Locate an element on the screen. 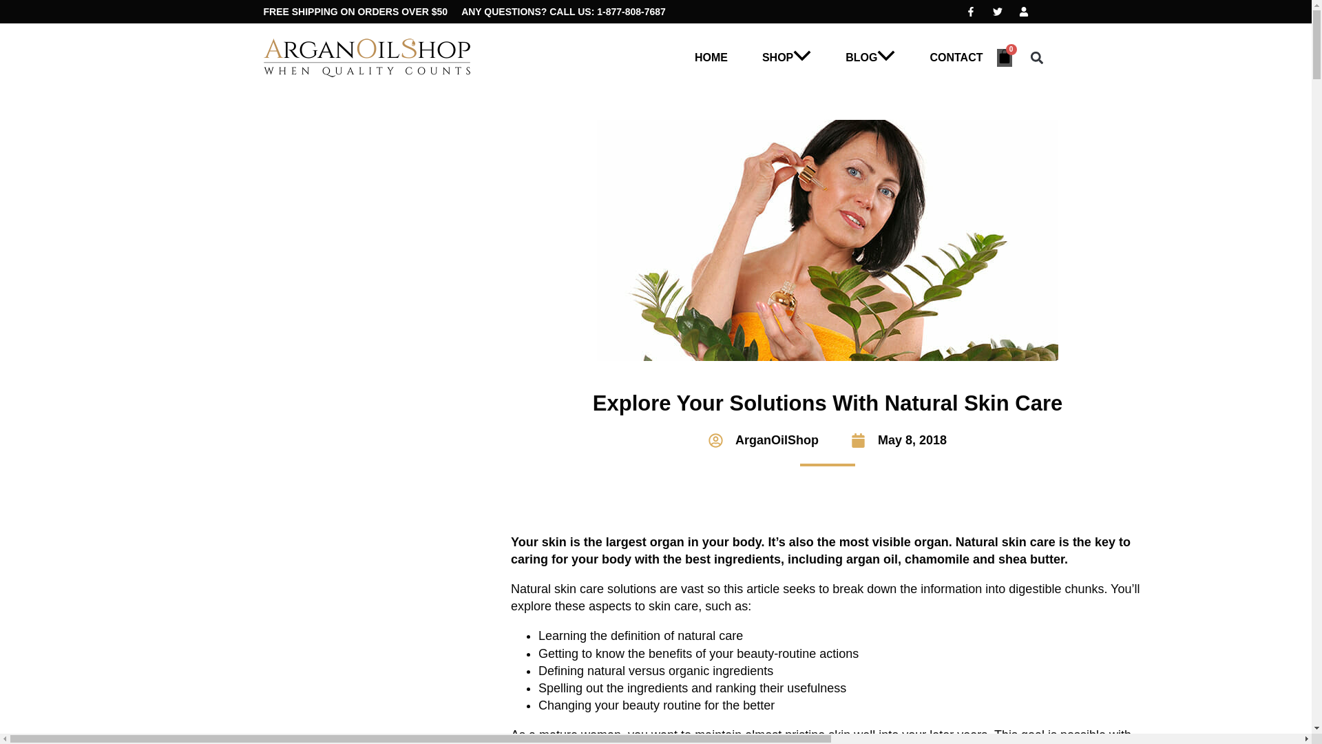 This screenshot has width=1322, height=744. ANY QUESTIONS? CALL US: 1-877-808-7687 is located at coordinates (563, 11).